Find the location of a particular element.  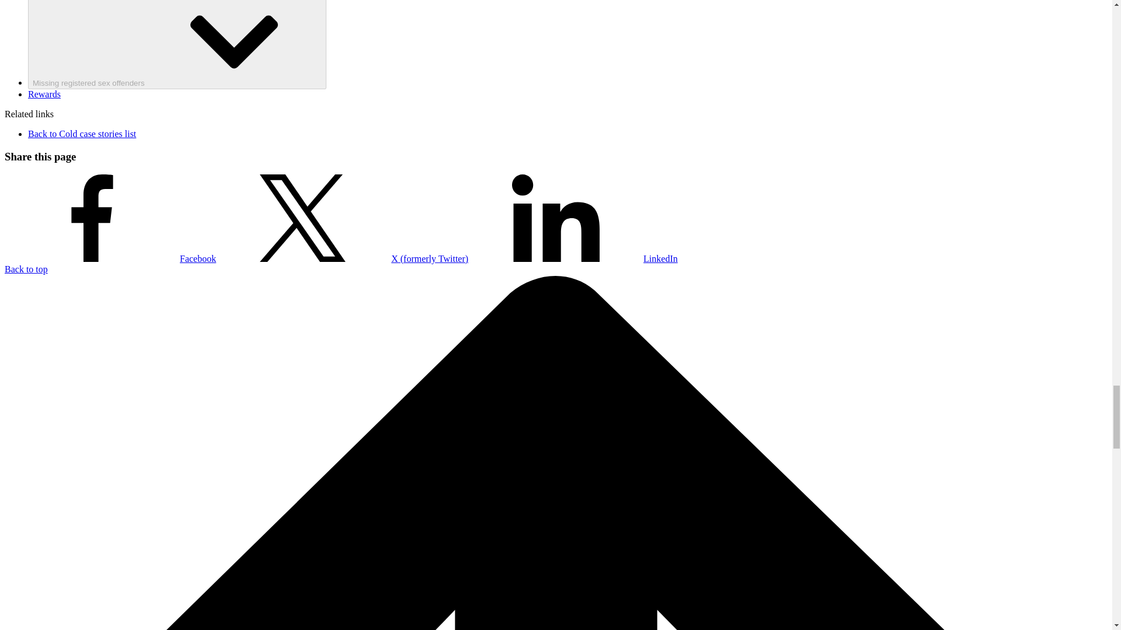

Facebook is located at coordinates (110, 259).